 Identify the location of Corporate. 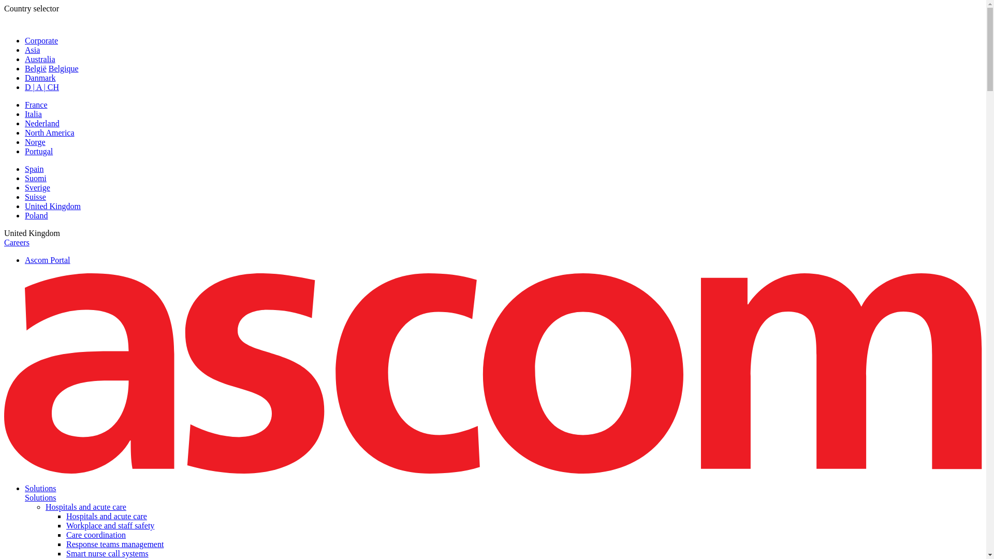
(41, 40).